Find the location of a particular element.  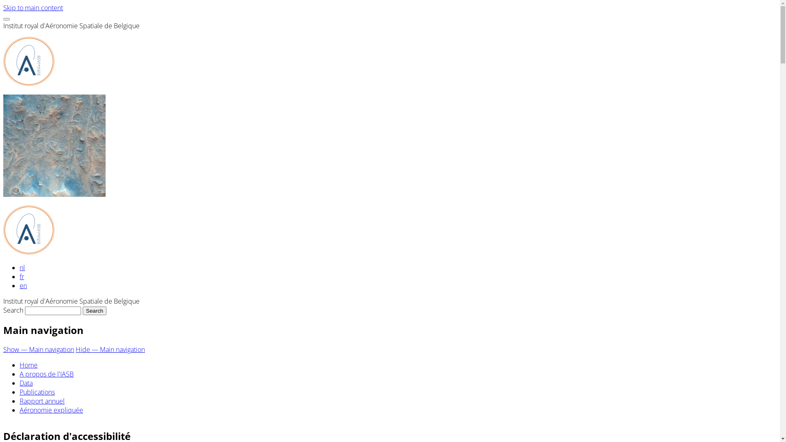

Publications is located at coordinates (37, 392).